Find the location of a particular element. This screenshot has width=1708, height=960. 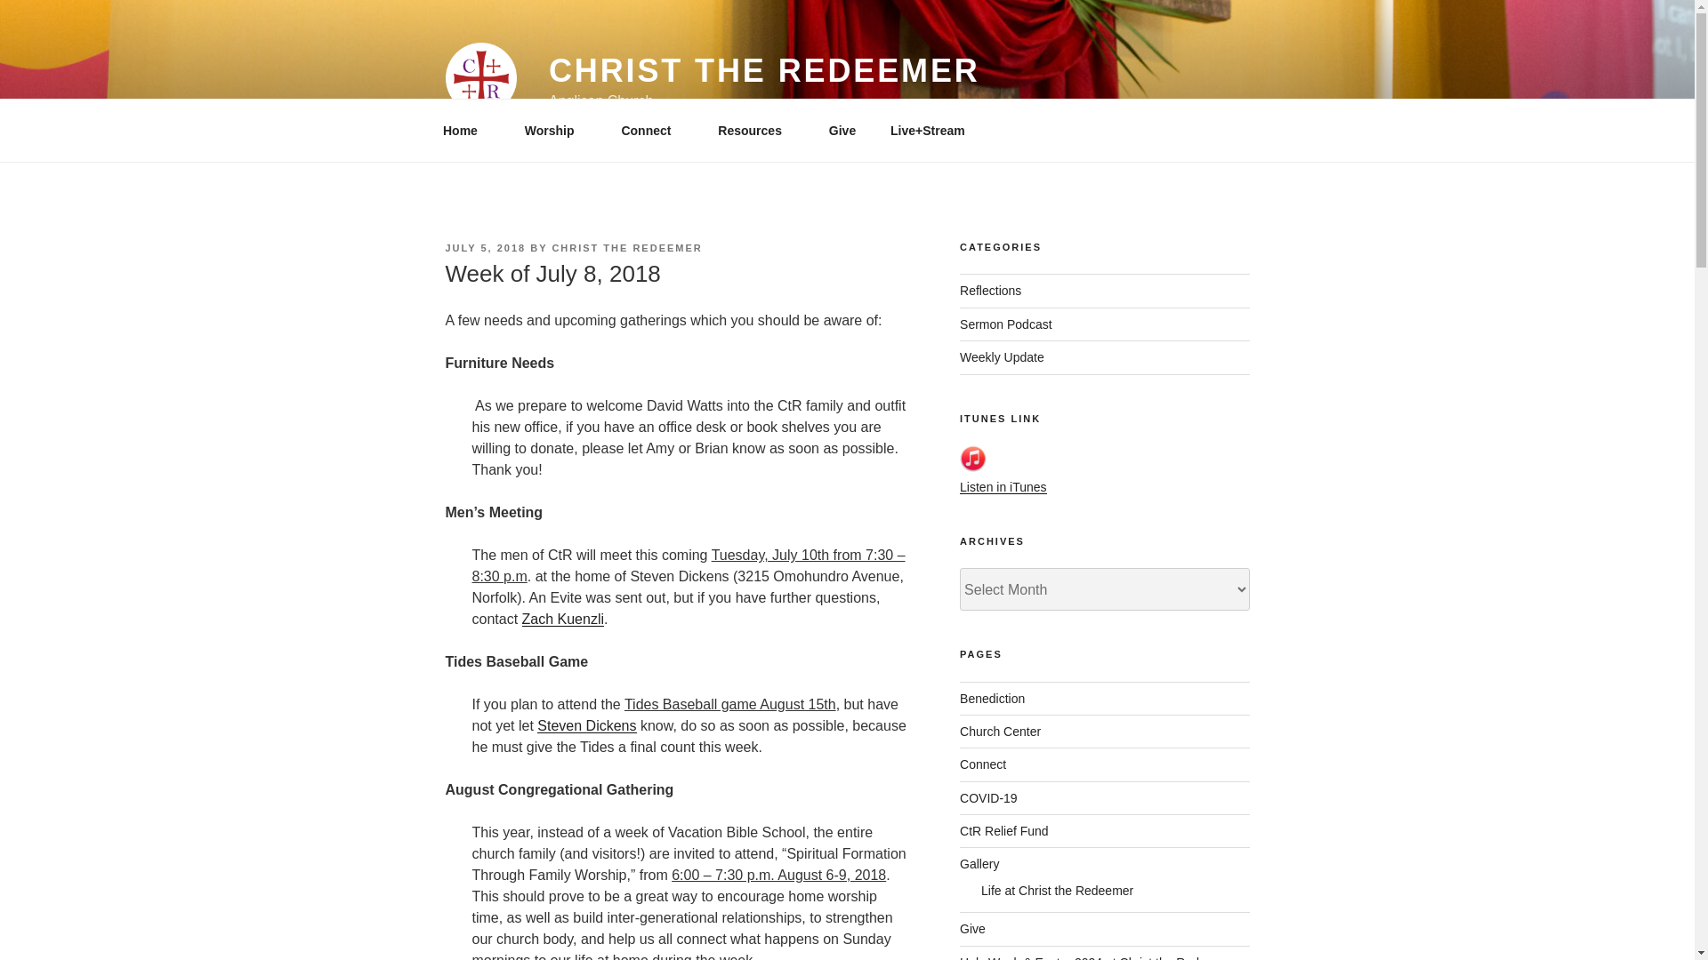

Steven Dickens is located at coordinates (586, 725).